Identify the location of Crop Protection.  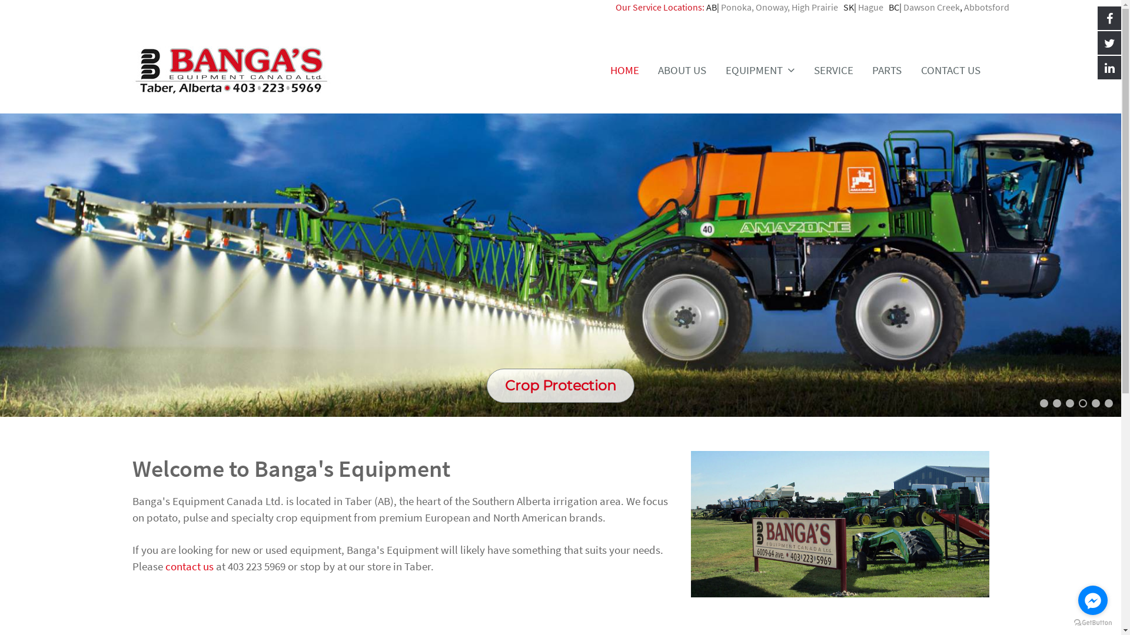
(560, 405).